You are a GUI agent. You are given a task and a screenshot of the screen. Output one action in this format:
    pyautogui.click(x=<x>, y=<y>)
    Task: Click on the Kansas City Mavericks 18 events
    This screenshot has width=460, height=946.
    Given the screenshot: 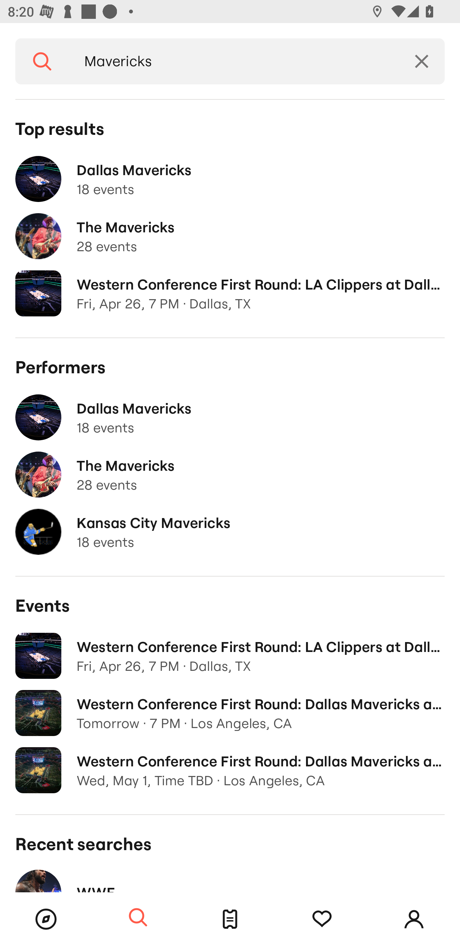 What is the action you would take?
    pyautogui.click(x=230, y=532)
    